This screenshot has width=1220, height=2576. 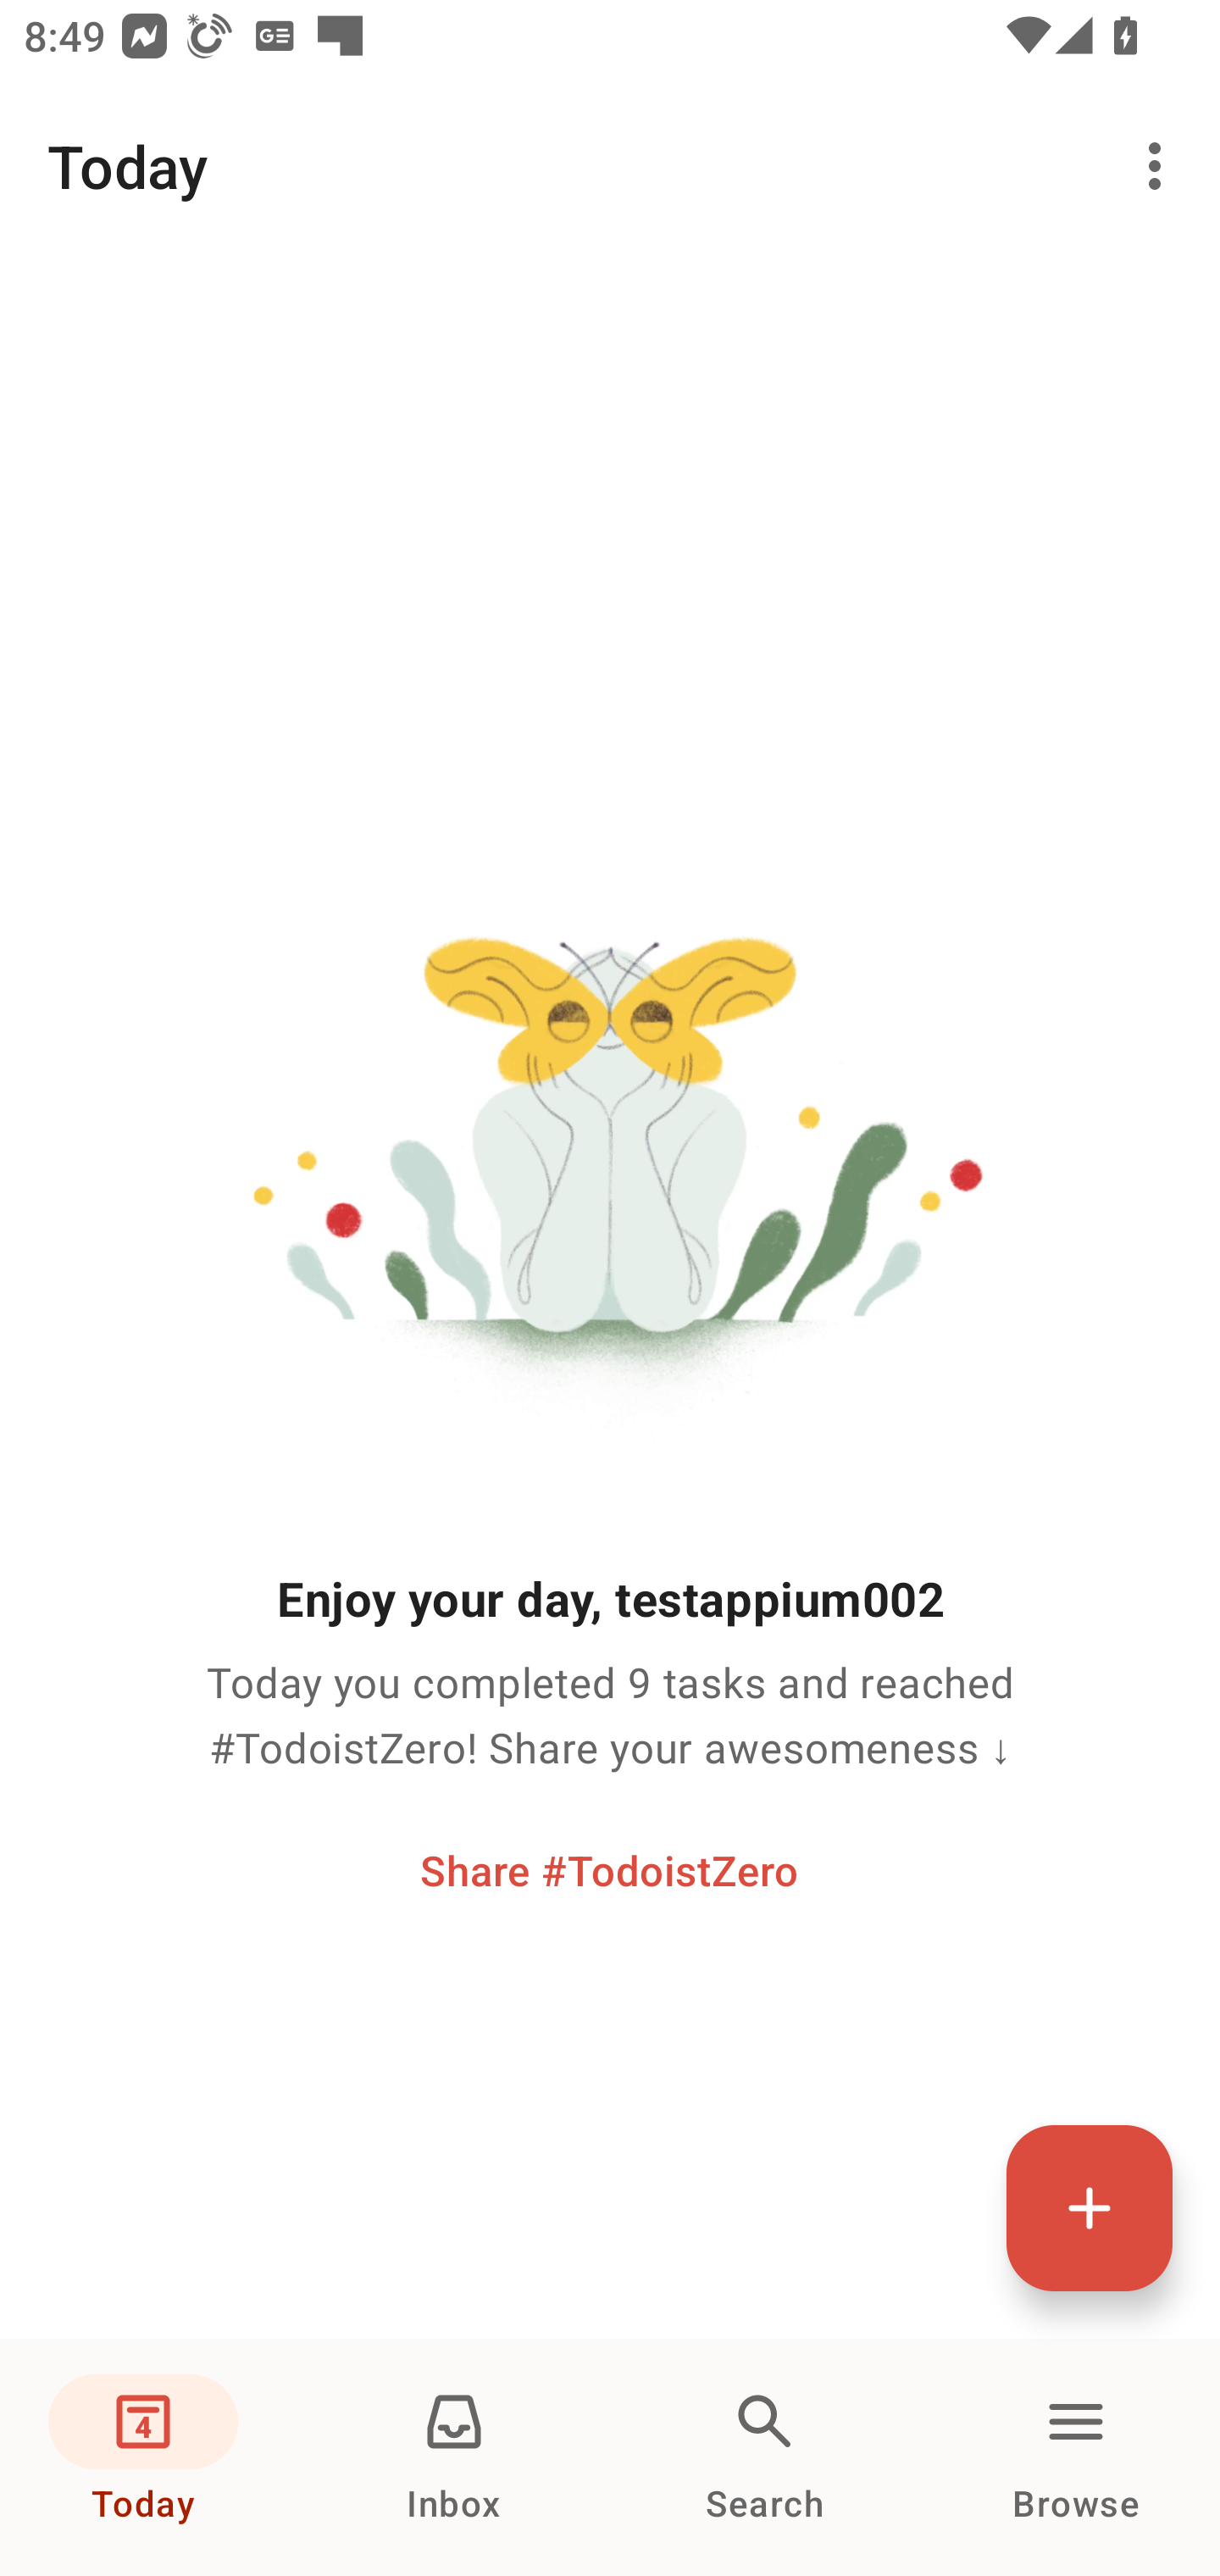 What do you see at coordinates (1090, 2207) in the screenshot?
I see `Quick add` at bounding box center [1090, 2207].